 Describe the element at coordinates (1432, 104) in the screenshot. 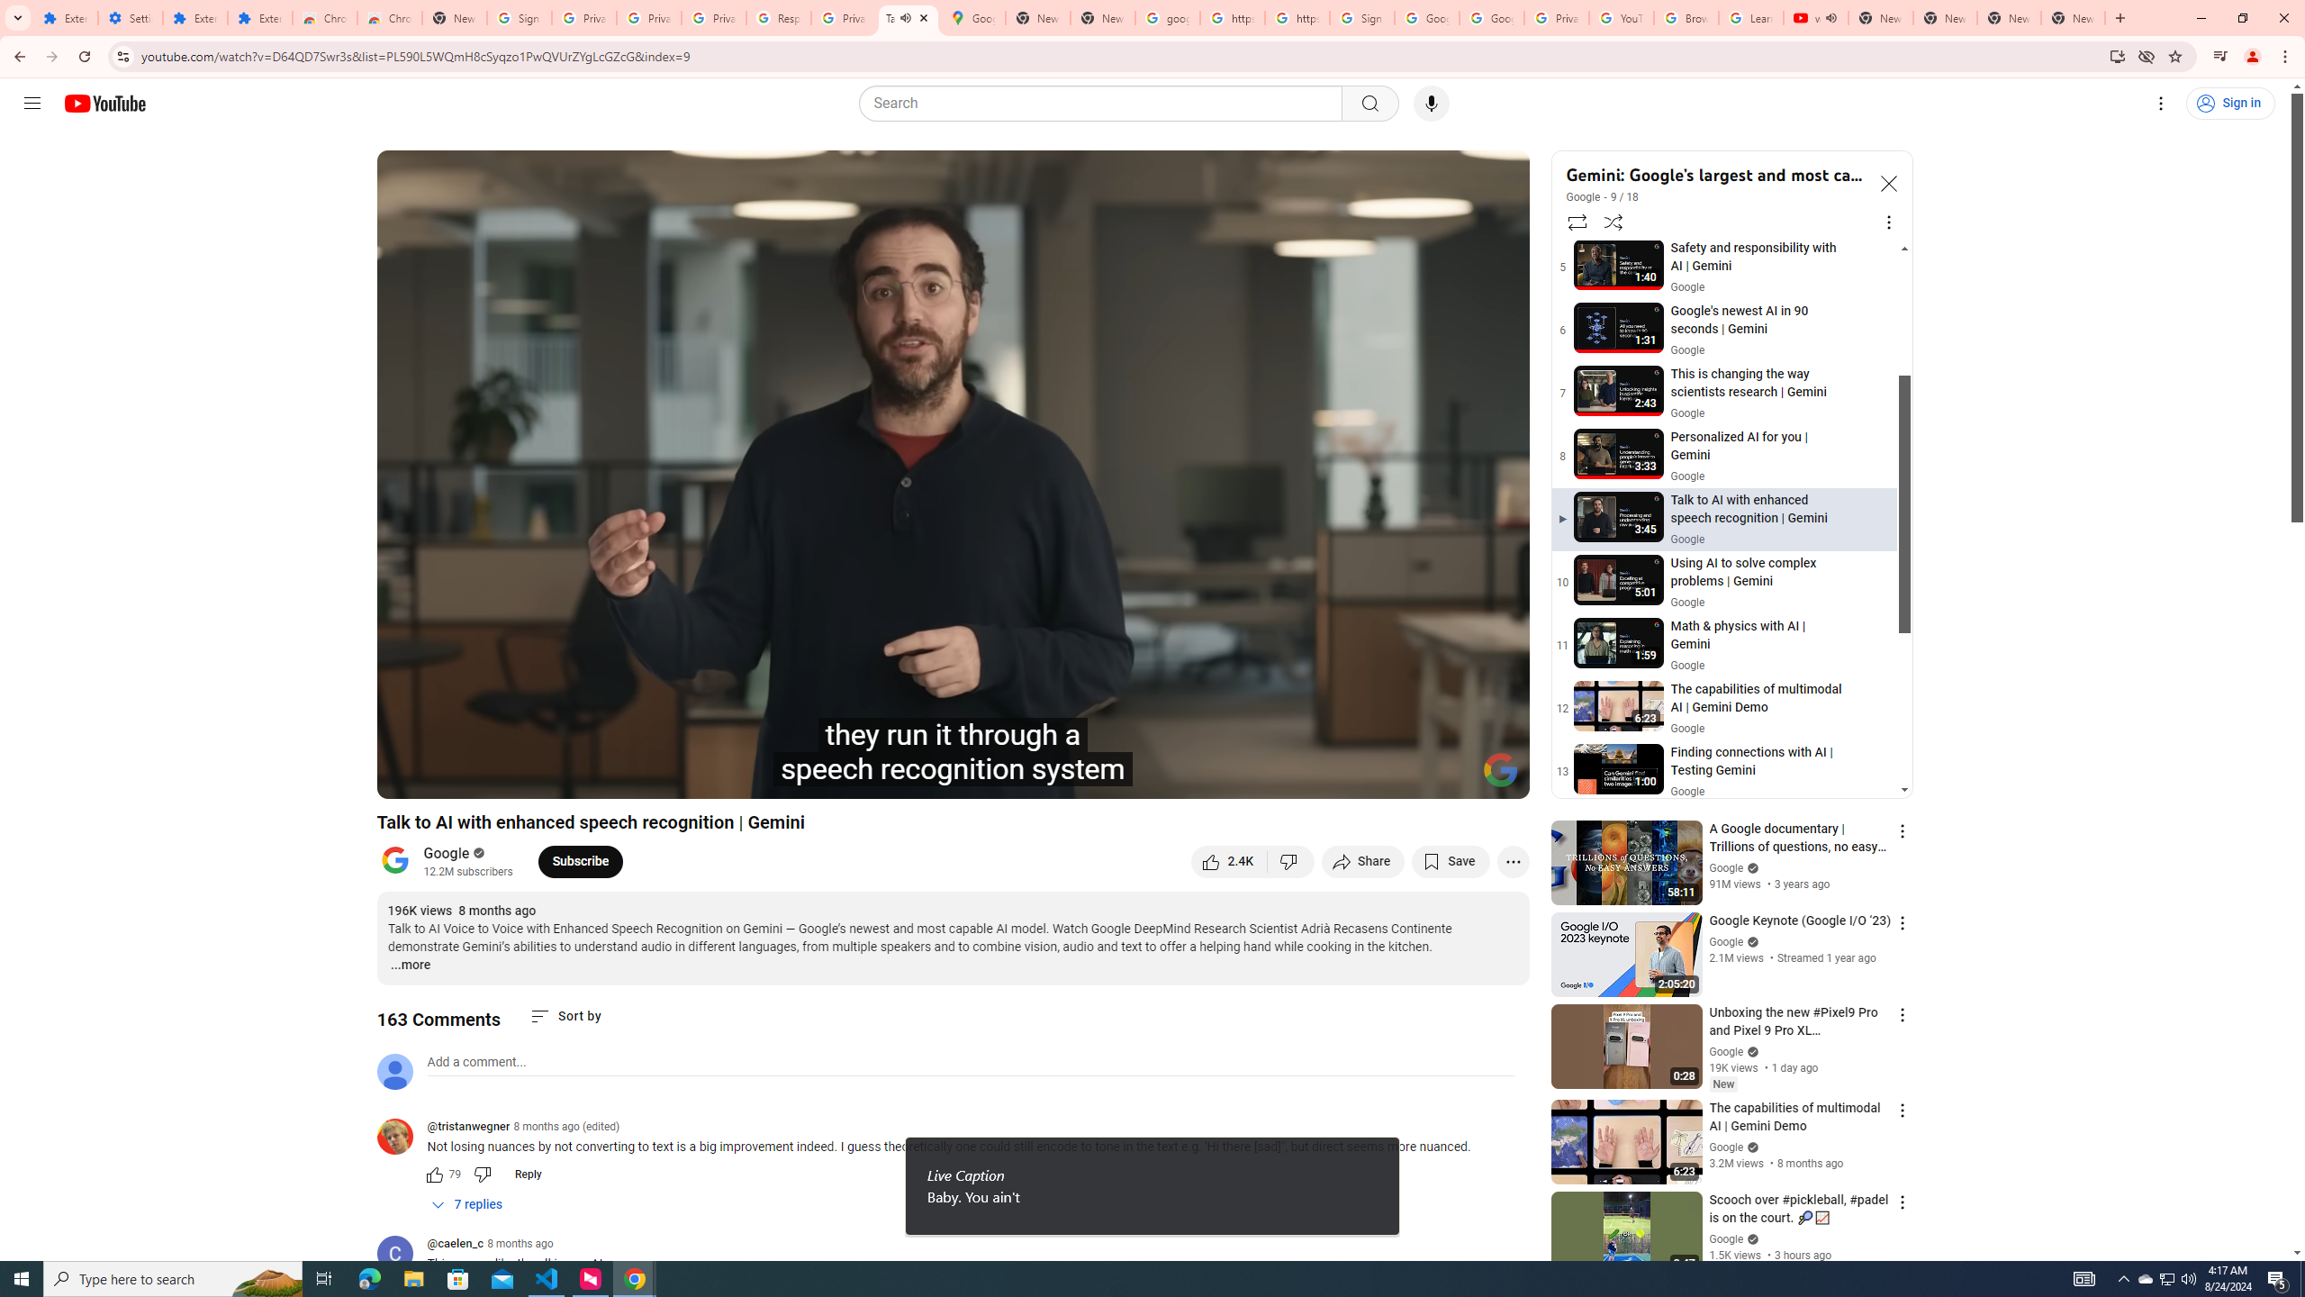

I see `Search with your voice` at that location.